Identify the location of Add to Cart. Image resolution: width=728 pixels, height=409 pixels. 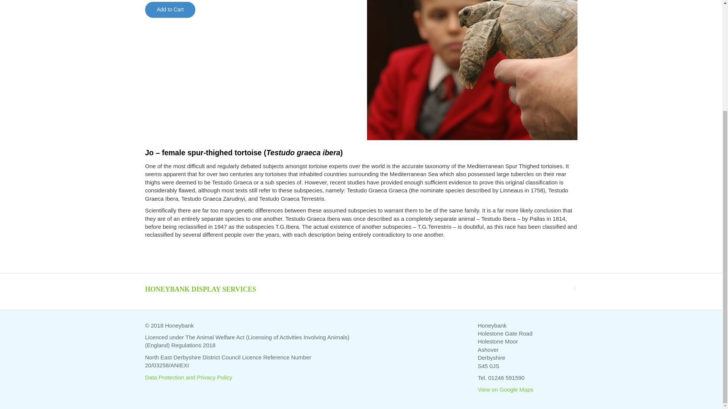
(170, 10).